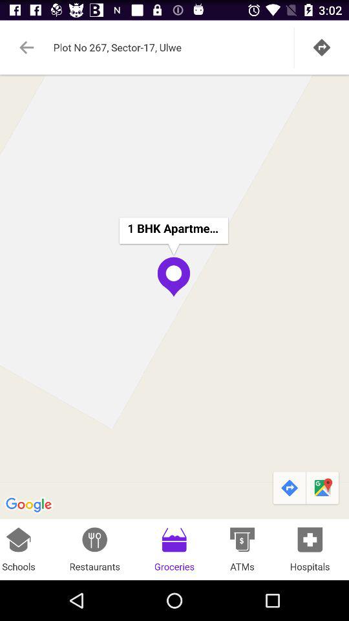 The height and width of the screenshot is (621, 349). Describe the element at coordinates (322, 47) in the screenshot. I see `tap the go icon at the top right corner` at that location.